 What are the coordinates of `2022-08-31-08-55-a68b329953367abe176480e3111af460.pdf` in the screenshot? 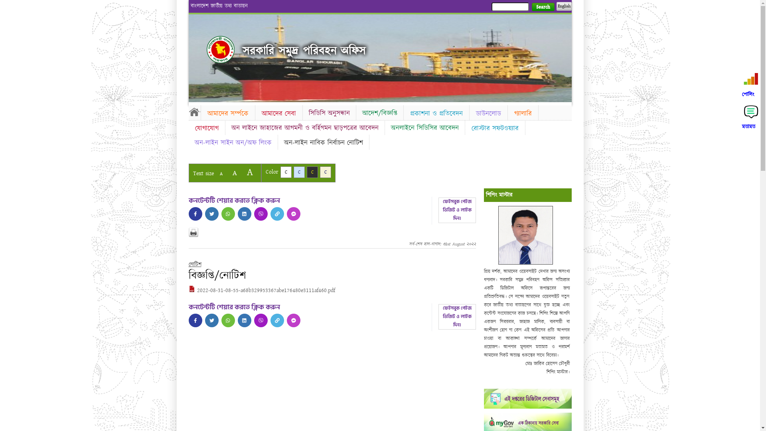 It's located at (262, 291).